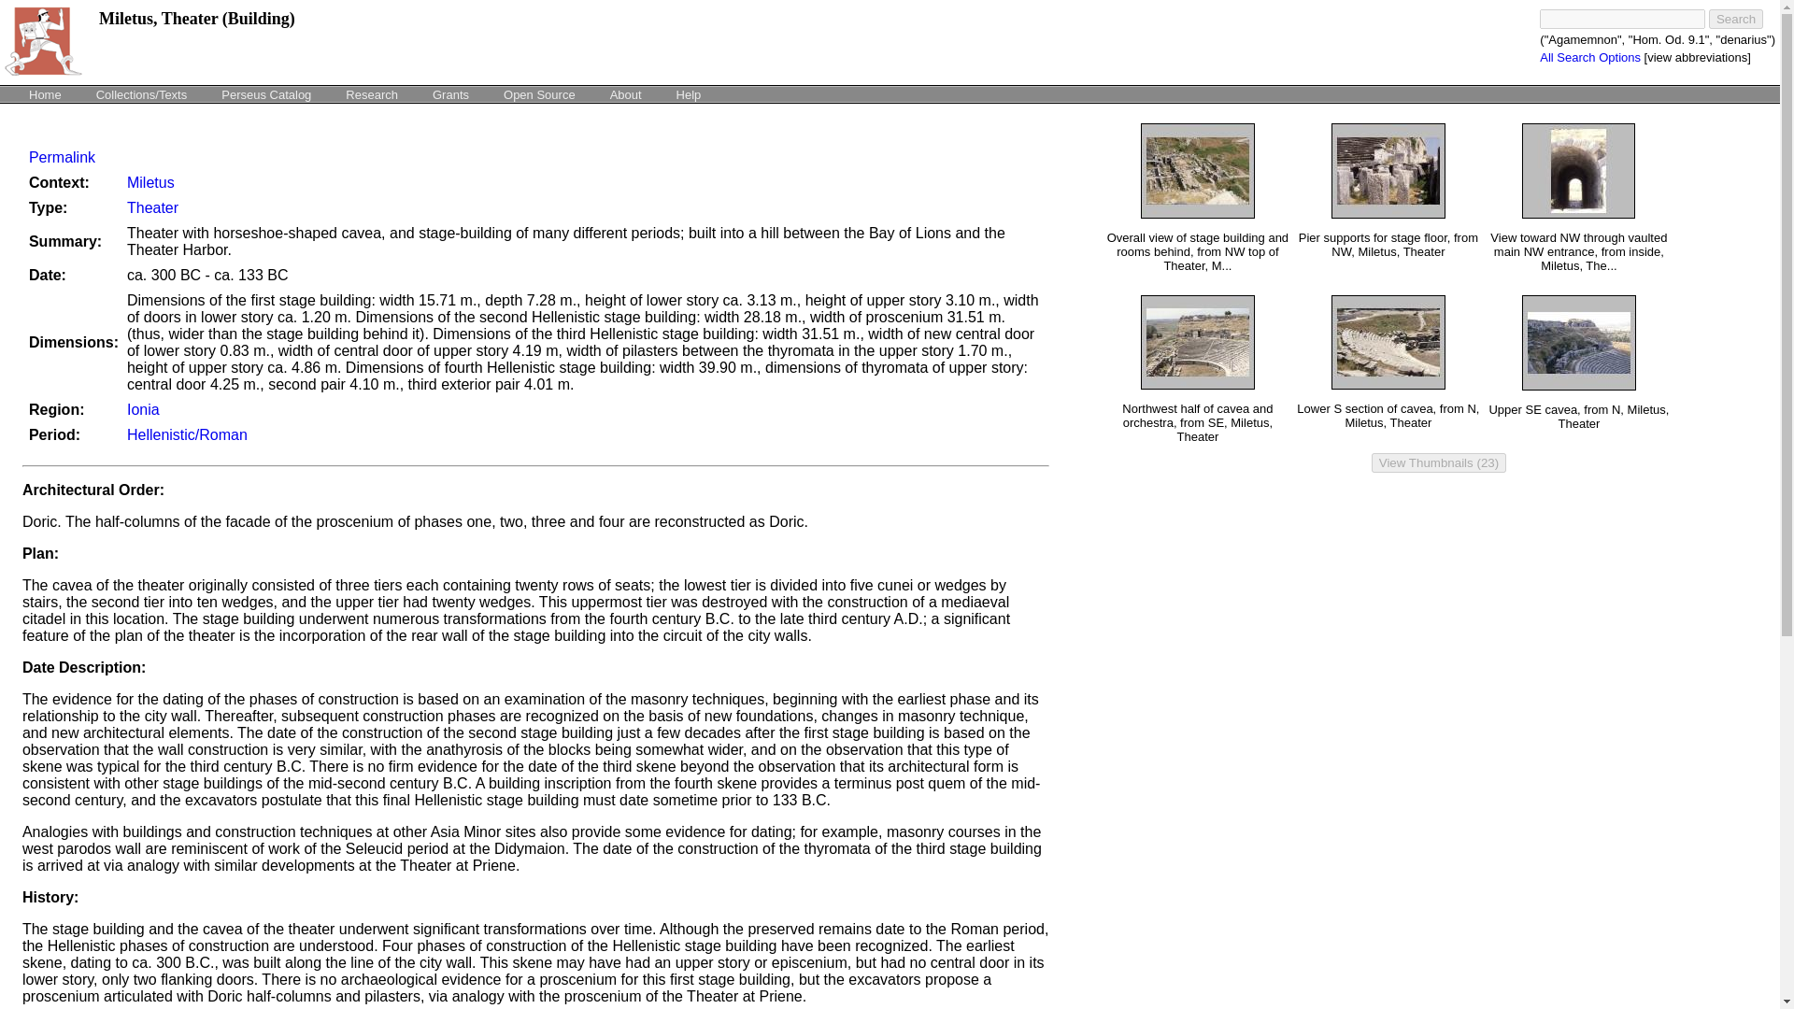  What do you see at coordinates (450, 93) in the screenshot?
I see `Grants` at bounding box center [450, 93].